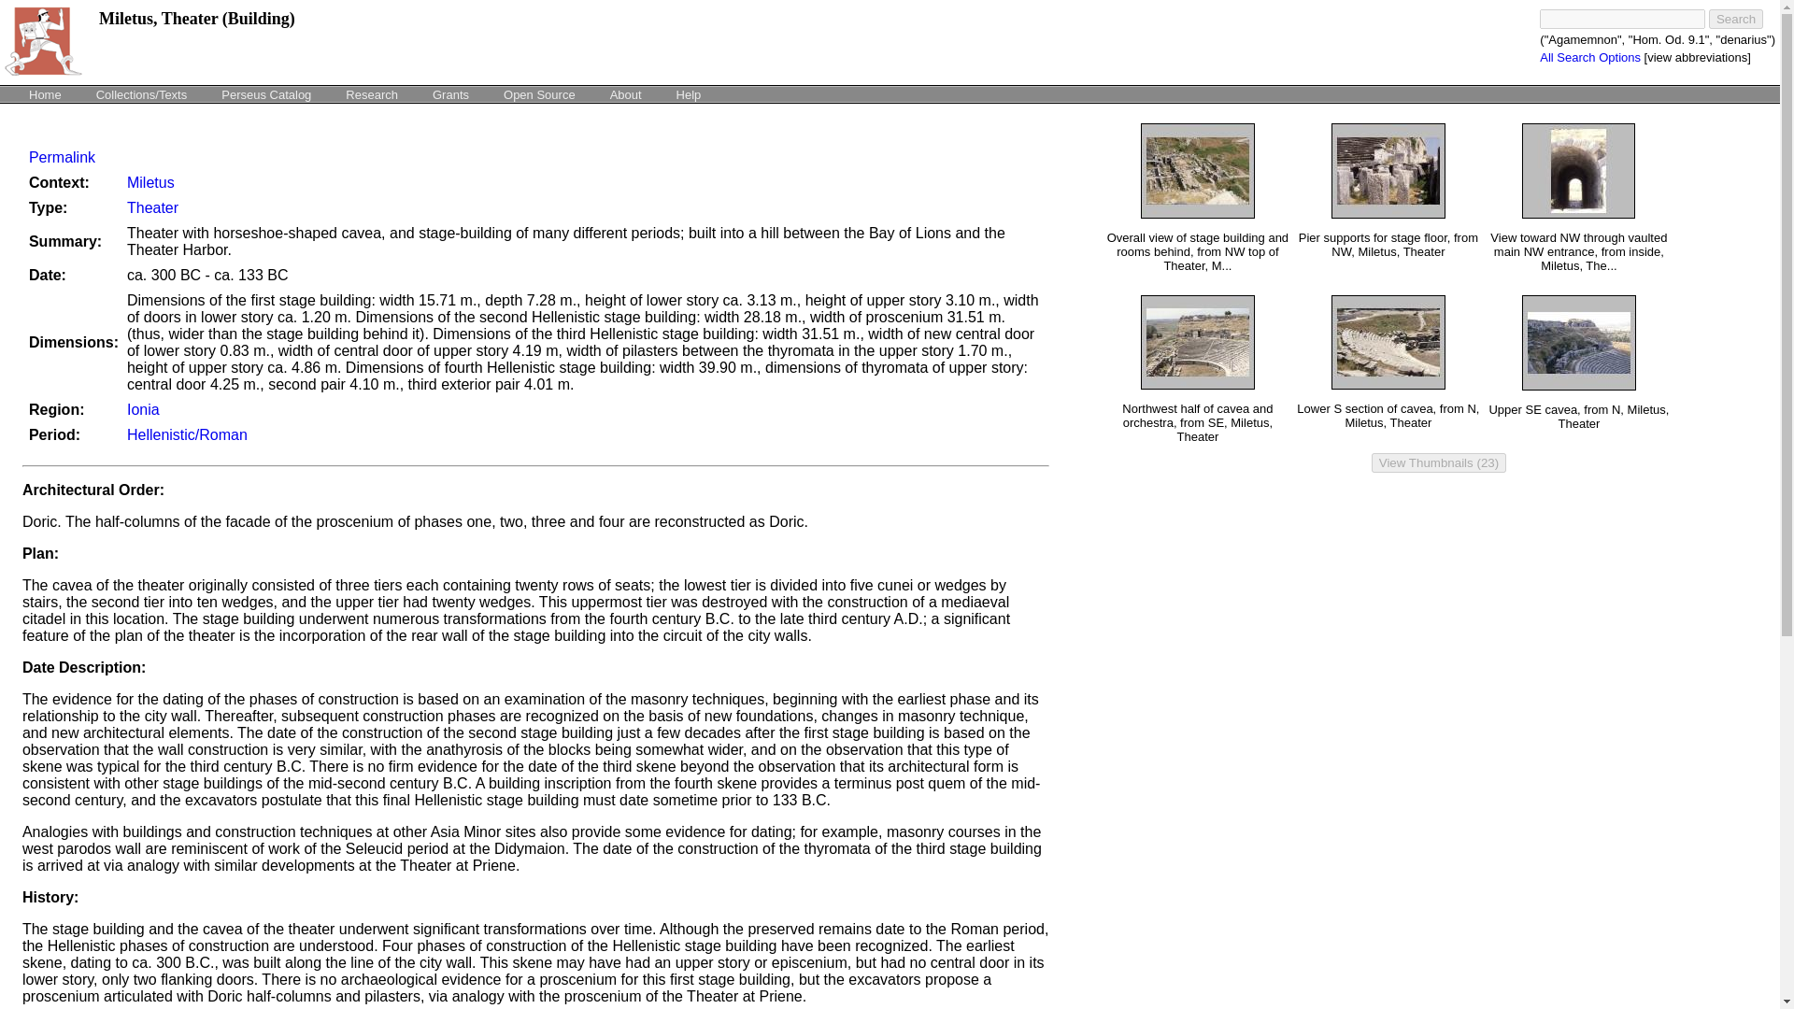  What do you see at coordinates (450, 93) in the screenshot?
I see `Grants` at bounding box center [450, 93].